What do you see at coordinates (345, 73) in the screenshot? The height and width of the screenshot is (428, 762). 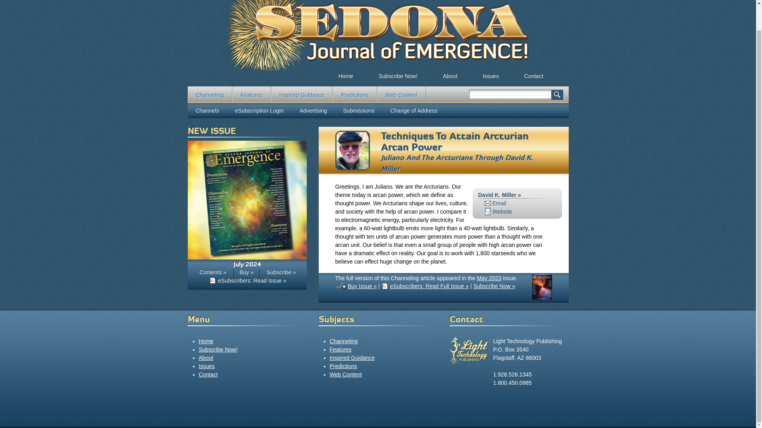 I see `Home` at bounding box center [345, 73].